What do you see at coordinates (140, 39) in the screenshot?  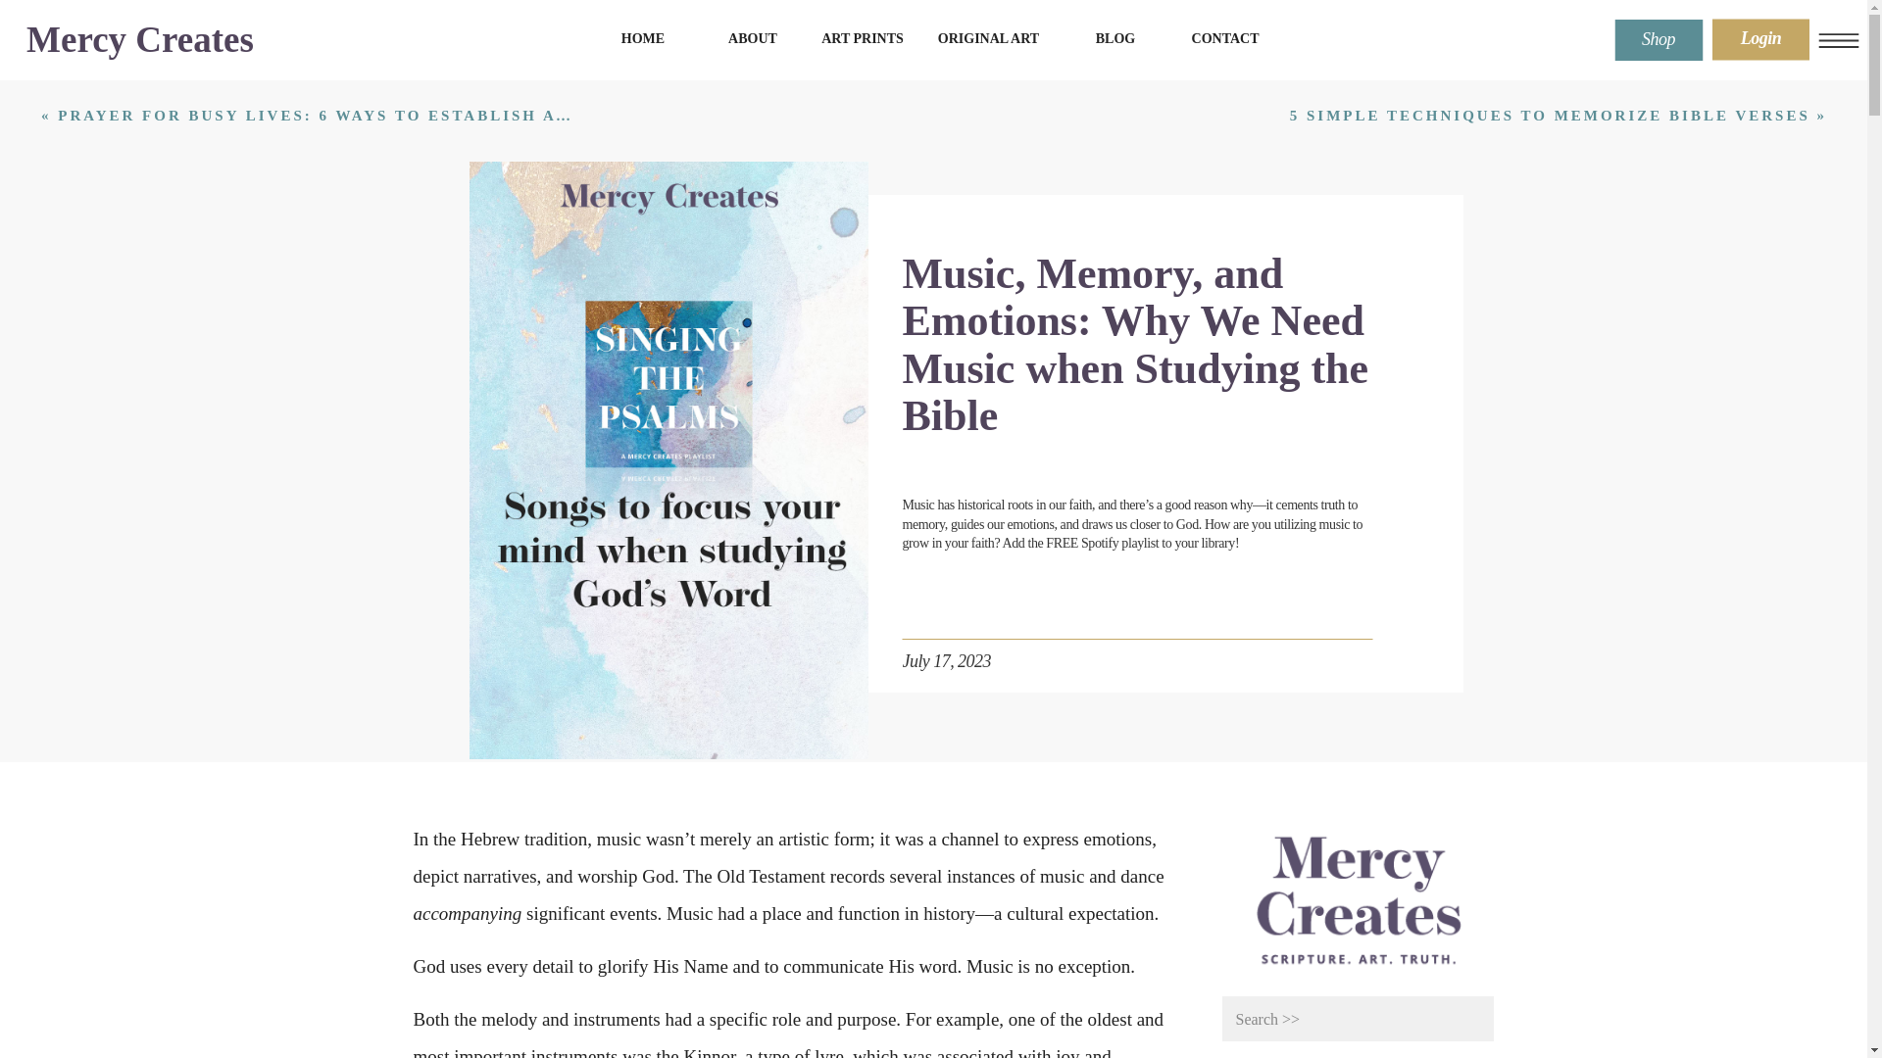 I see `Mercy Creates` at bounding box center [140, 39].